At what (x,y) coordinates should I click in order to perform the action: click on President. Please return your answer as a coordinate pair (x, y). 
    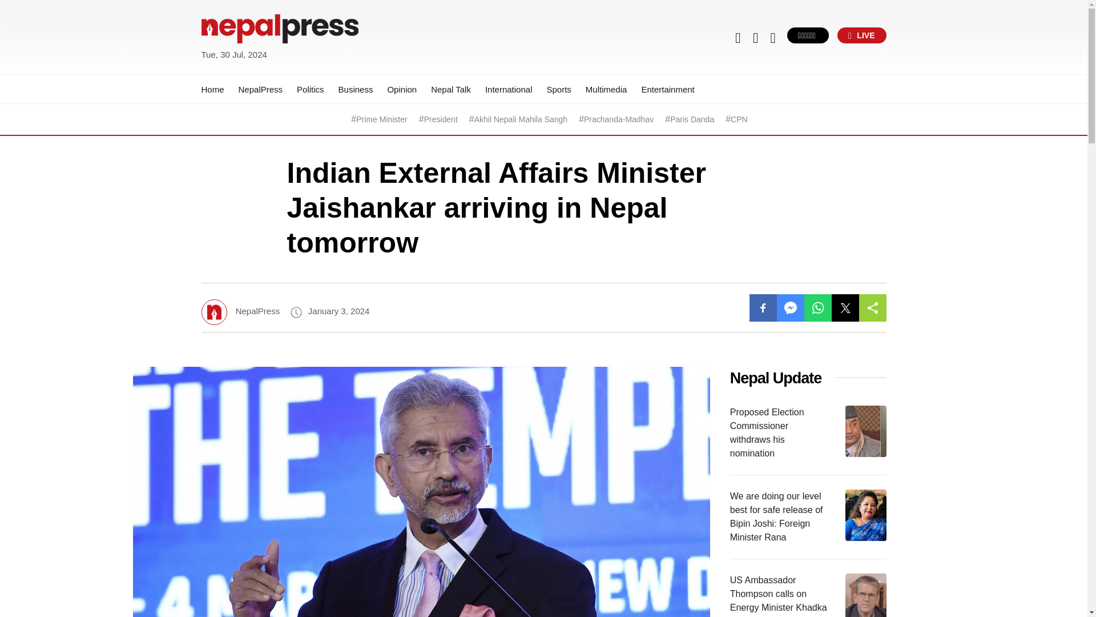
    Looking at the image, I should click on (441, 119).